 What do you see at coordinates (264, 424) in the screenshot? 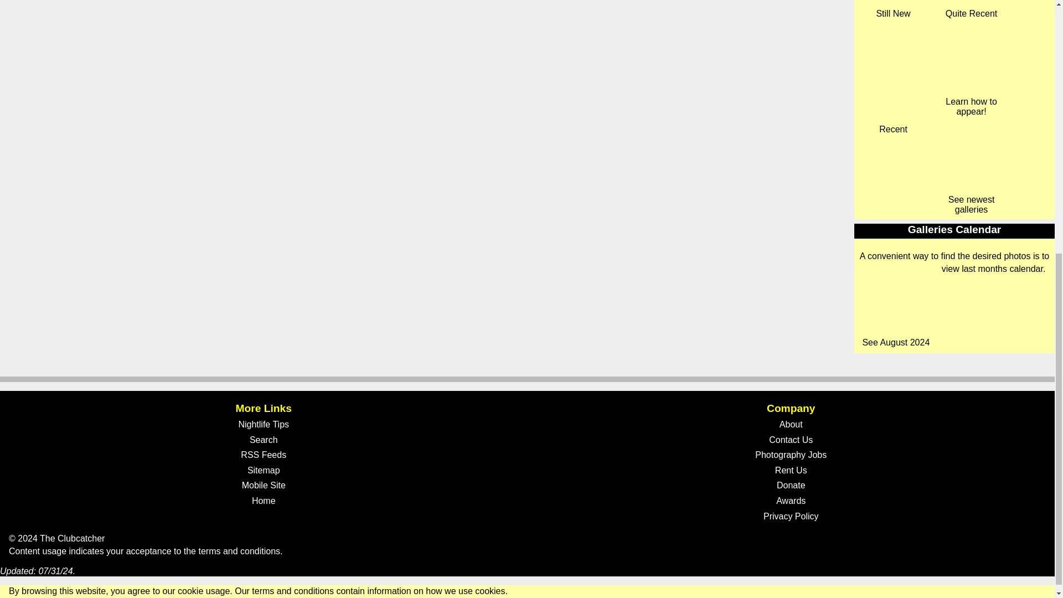
I see `Nightlife Tips` at bounding box center [264, 424].